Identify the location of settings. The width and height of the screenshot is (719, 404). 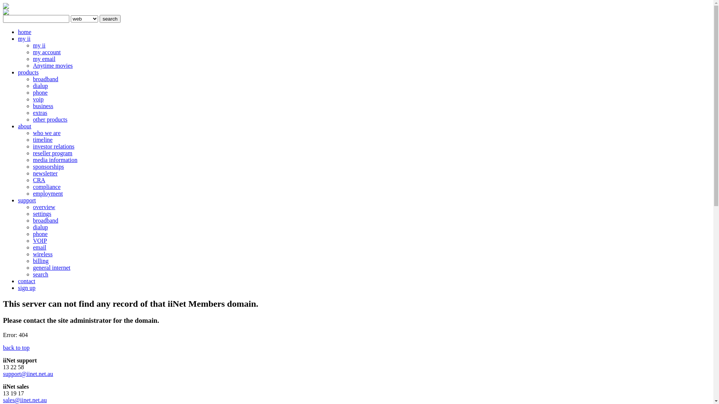
(42, 214).